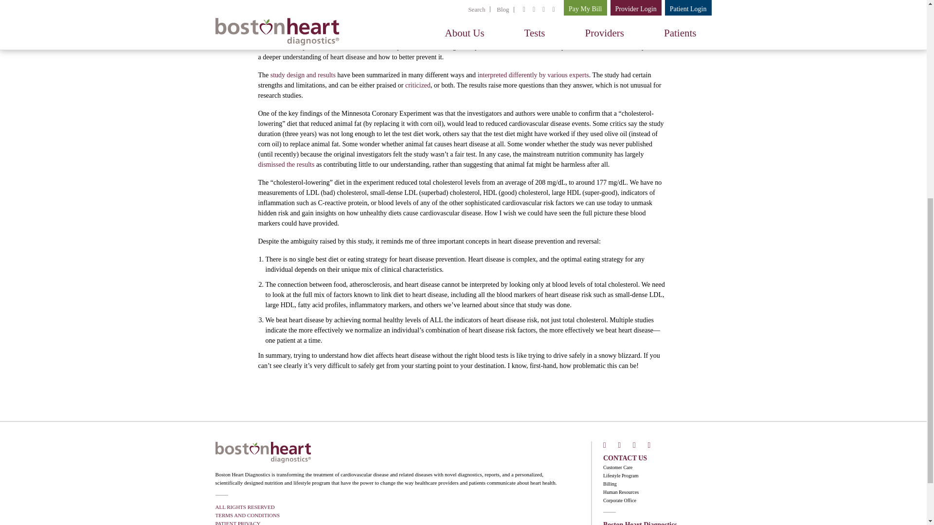 This screenshot has width=934, height=525. Describe the element at coordinates (610, 484) in the screenshot. I see `Billing` at that location.